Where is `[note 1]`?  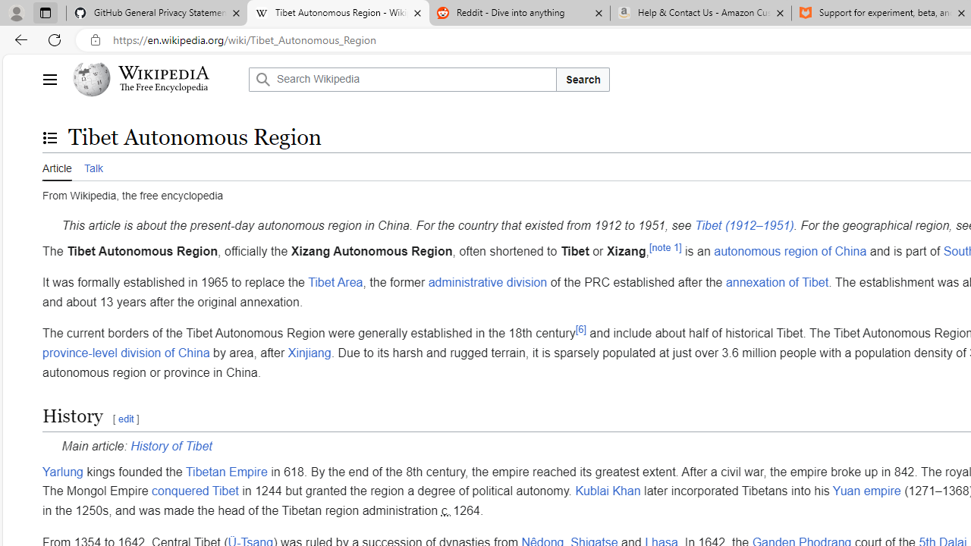
[note 1] is located at coordinates (665, 247).